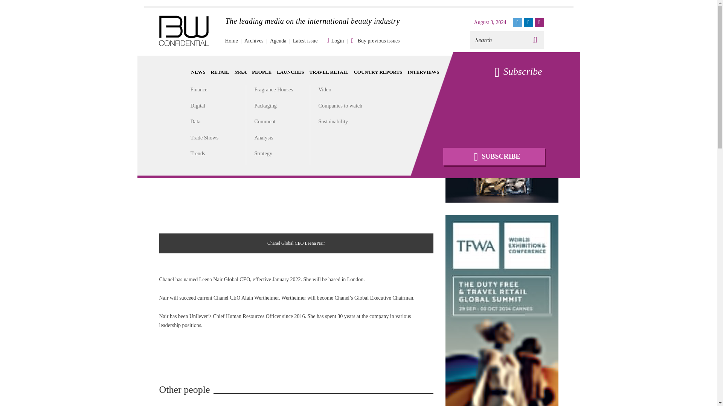 Image resolution: width=723 pixels, height=406 pixels. Describe the element at coordinates (340, 106) in the screenshot. I see `Companies to watch` at that location.